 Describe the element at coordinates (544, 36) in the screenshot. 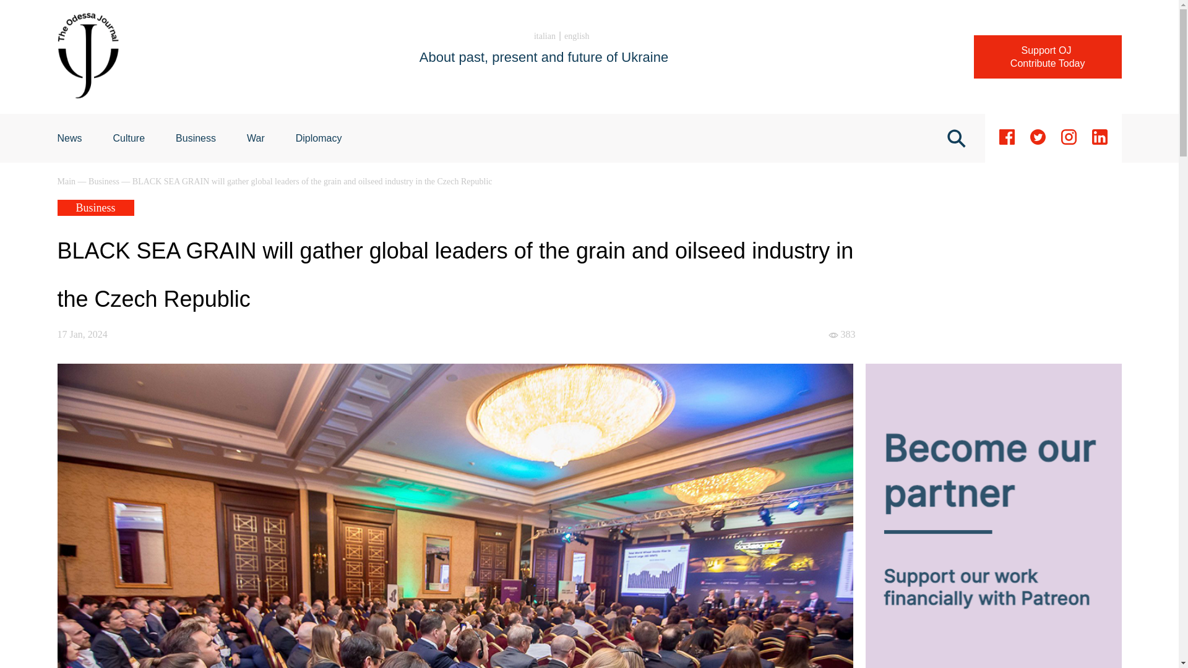

I see `Business` at that location.